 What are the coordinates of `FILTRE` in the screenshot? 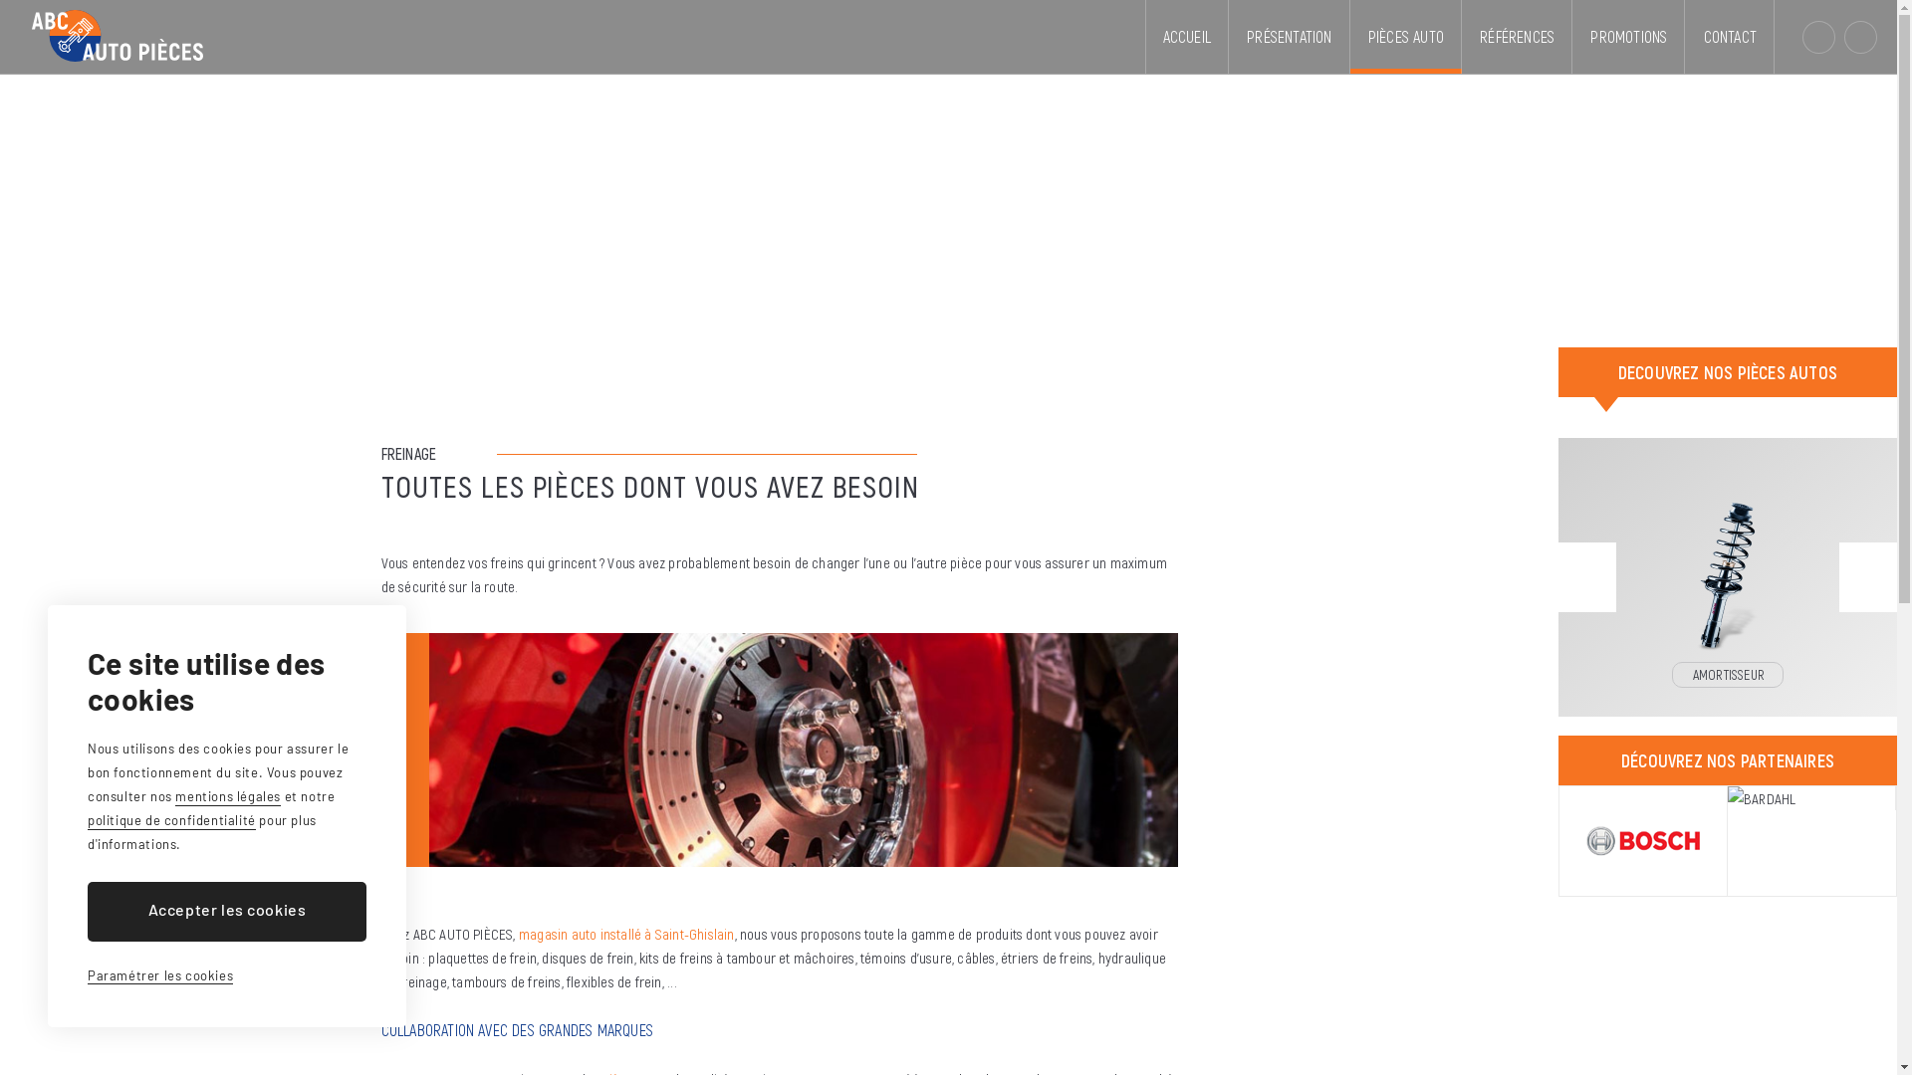 It's located at (1727, 675).